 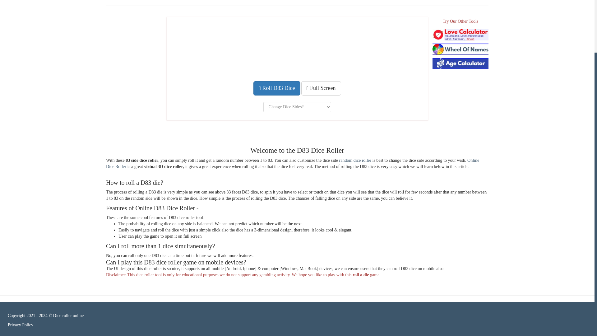 What do you see at coordinates (21, 325) in the screenshot?
I see `Privacy Policy` at bounding box center [21, 325].